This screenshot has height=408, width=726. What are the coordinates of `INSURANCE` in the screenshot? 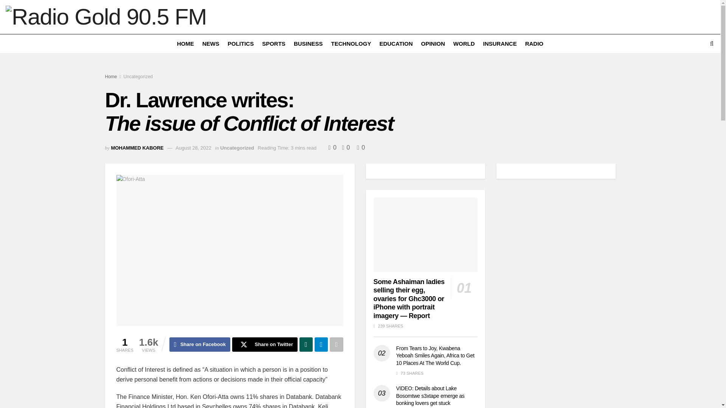 It's located at (499, 43).